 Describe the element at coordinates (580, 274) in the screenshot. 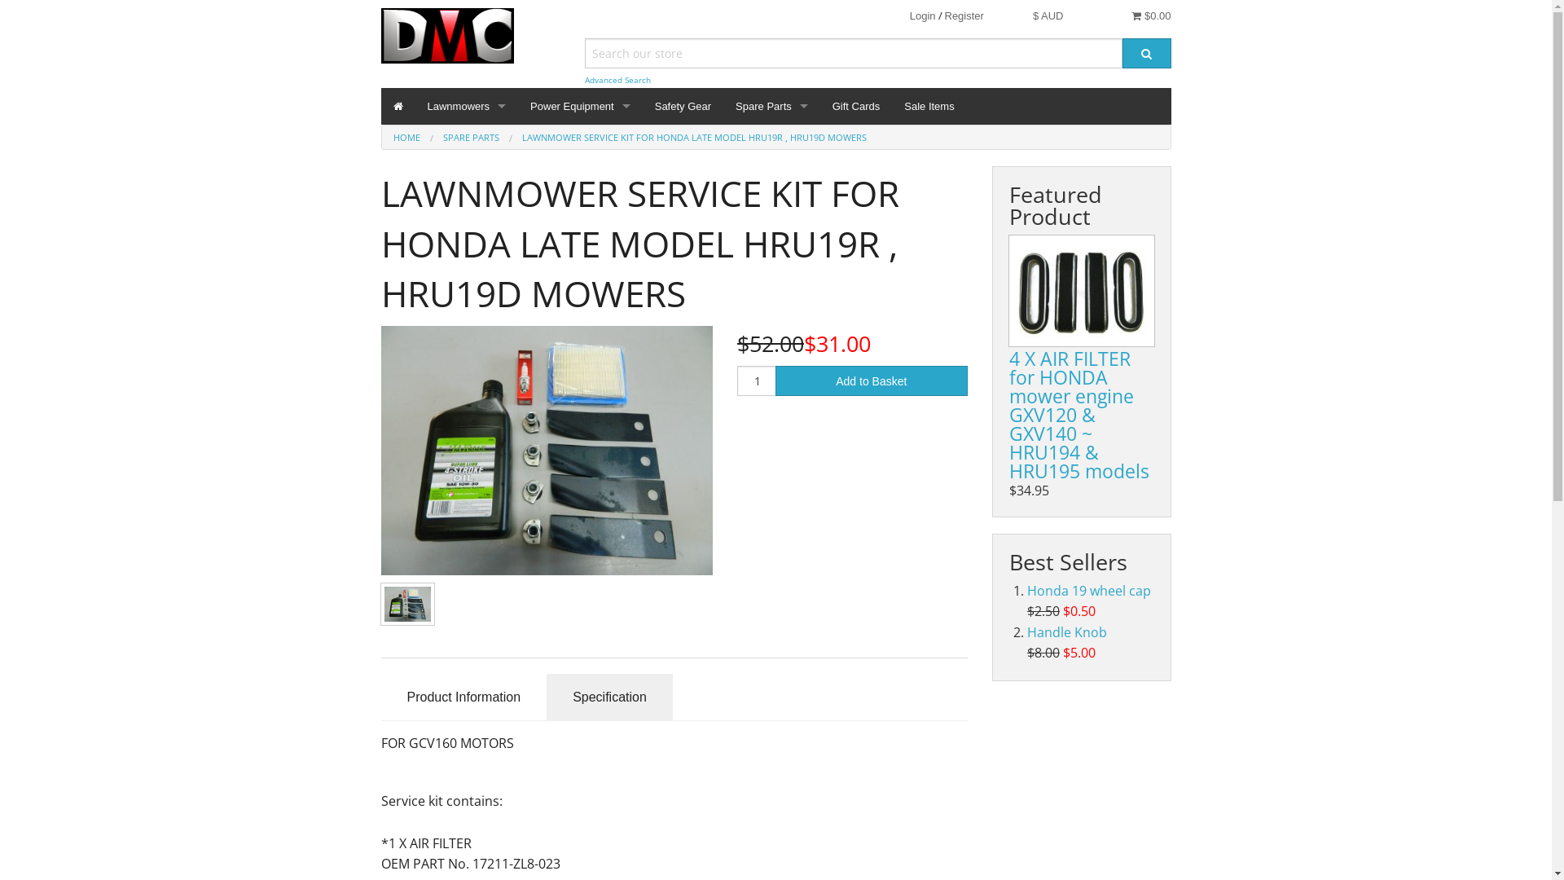

I see `multifunctional brushcutter` at that location.